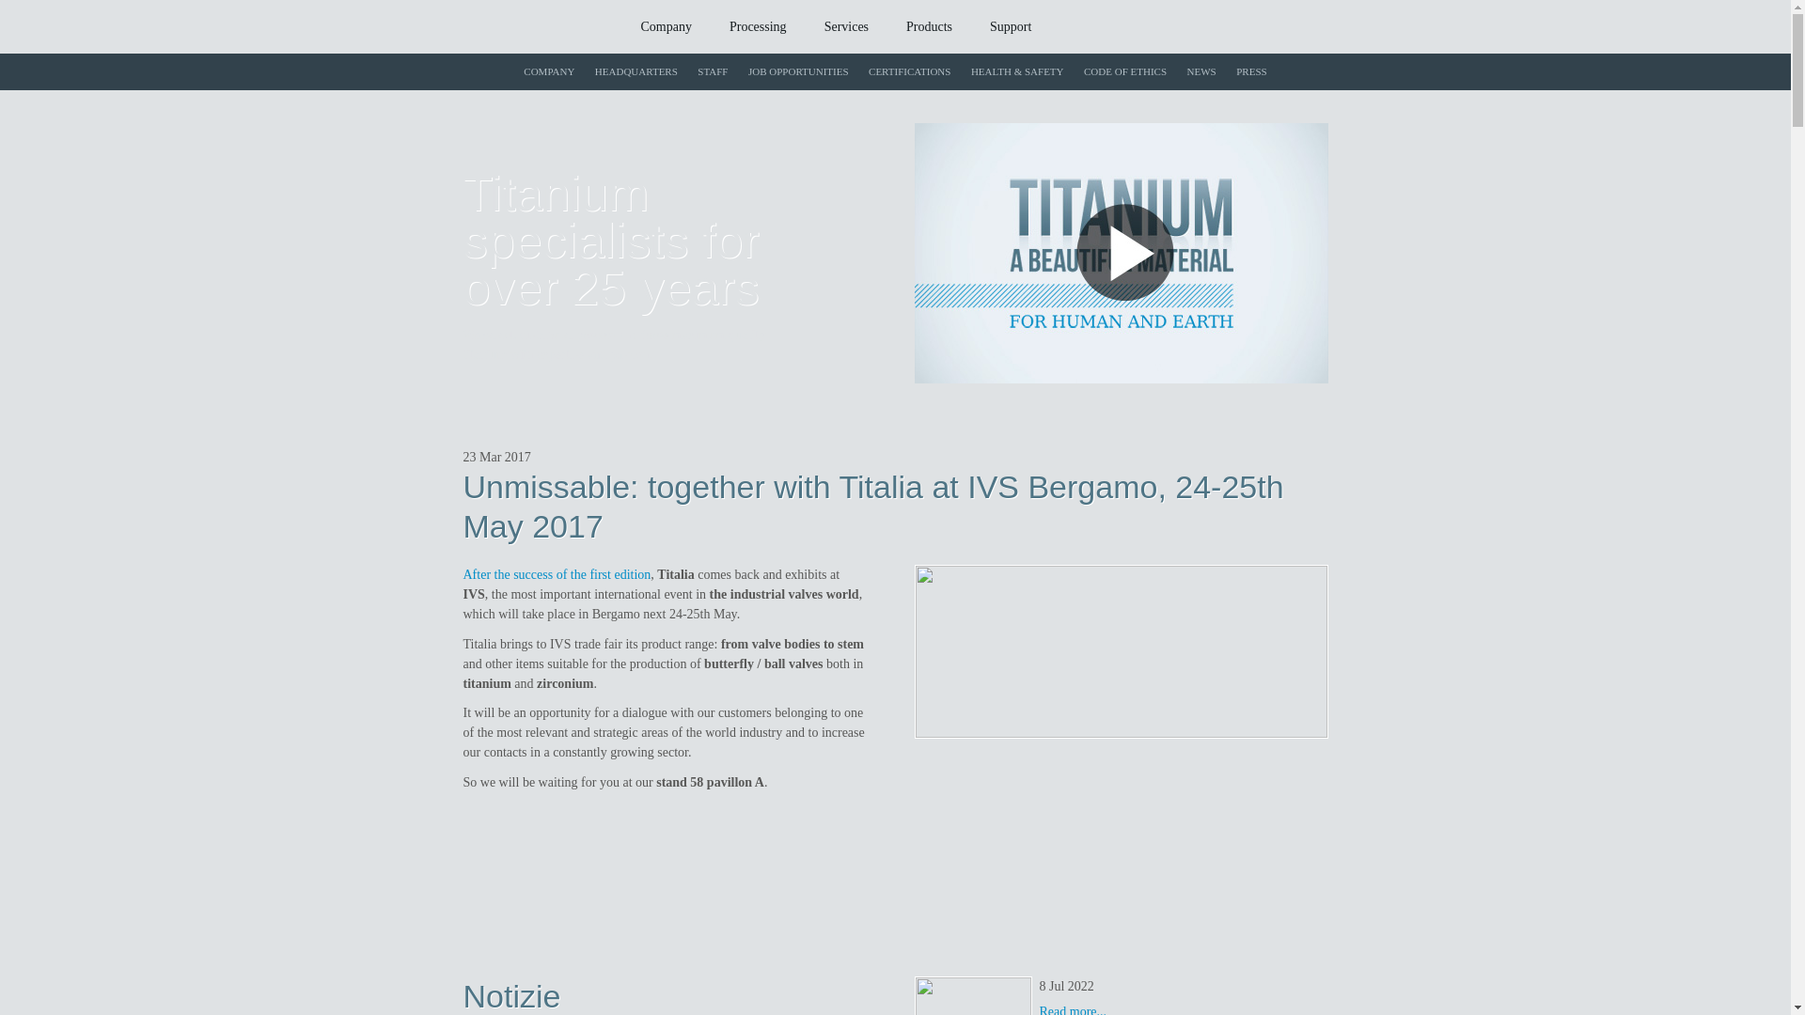  I want to click on COMPANY, so click(549, 71).